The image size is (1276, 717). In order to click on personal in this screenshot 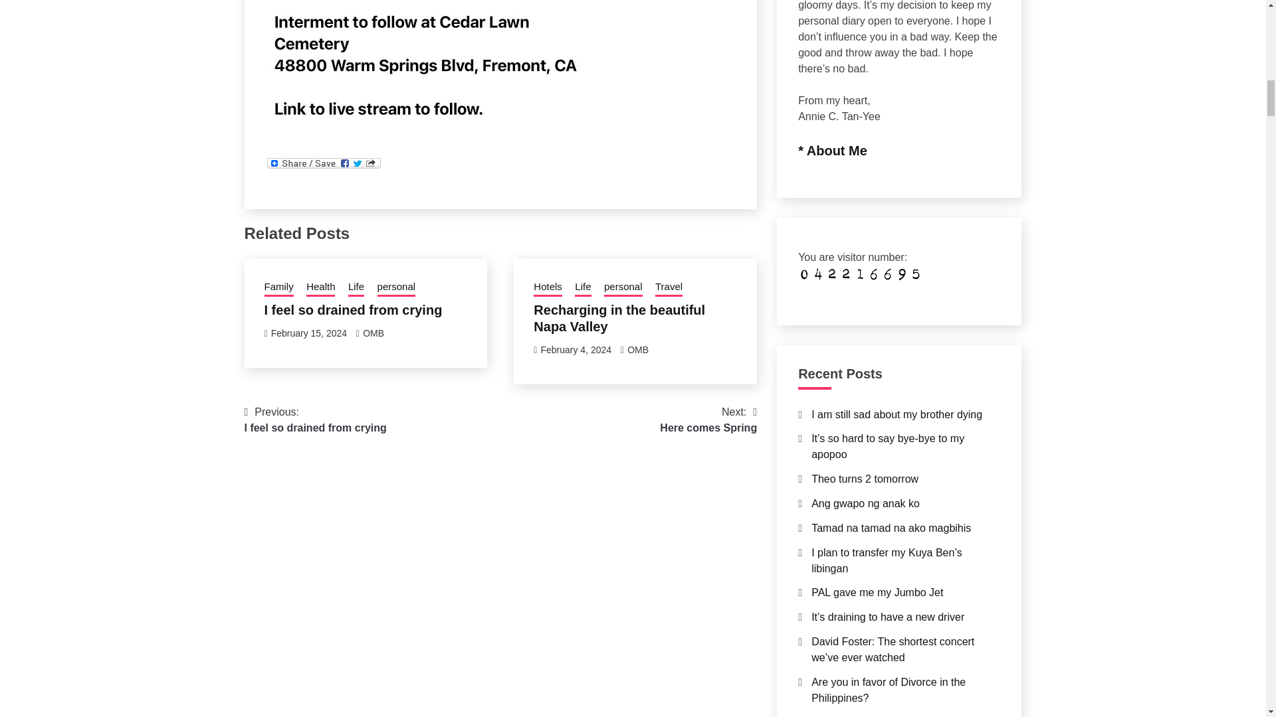, I will do `click(623, 288)`.